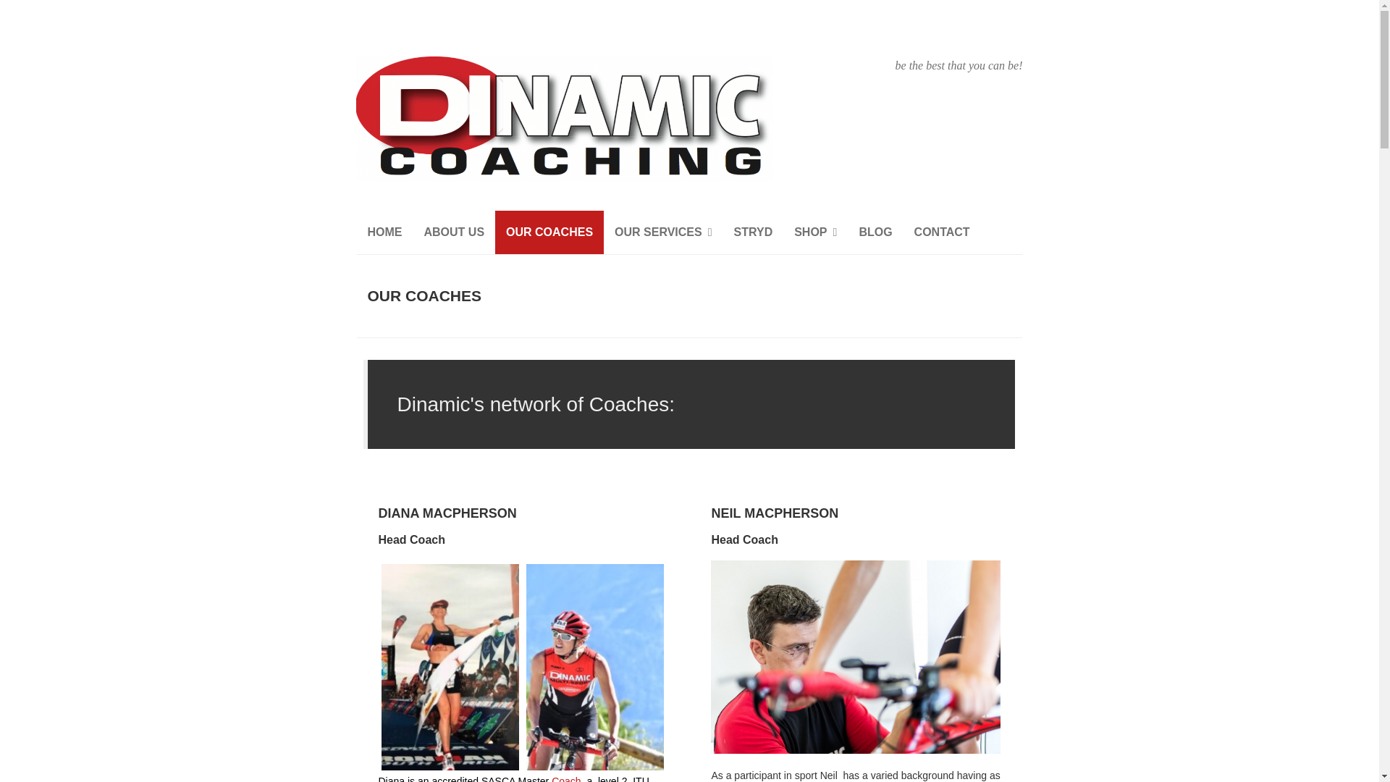 The width and height of the screenshot is (1390, 782). I want to click on STRYD, so click(753, 232).